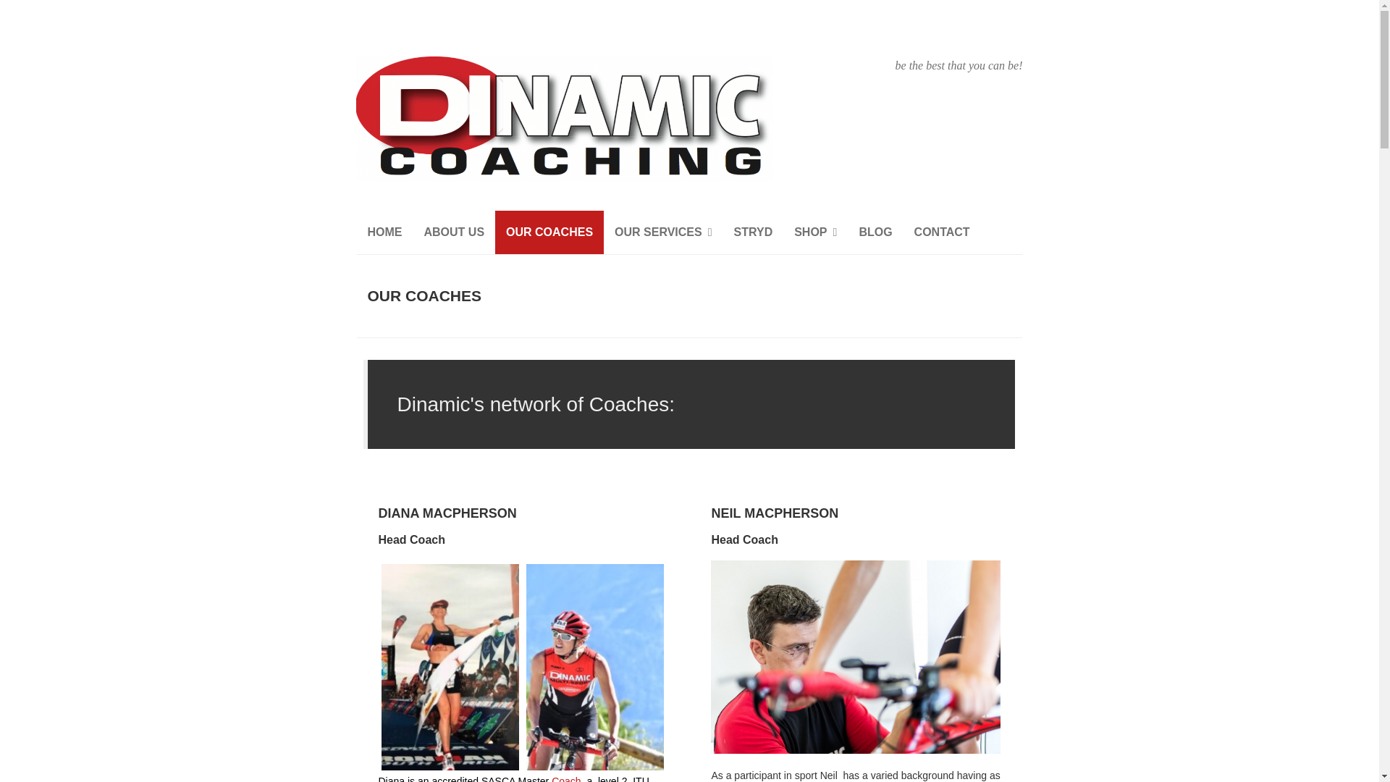 The width and height of the screenshot is (1390, 782). I want to click on STRYD, so click(753, 232).